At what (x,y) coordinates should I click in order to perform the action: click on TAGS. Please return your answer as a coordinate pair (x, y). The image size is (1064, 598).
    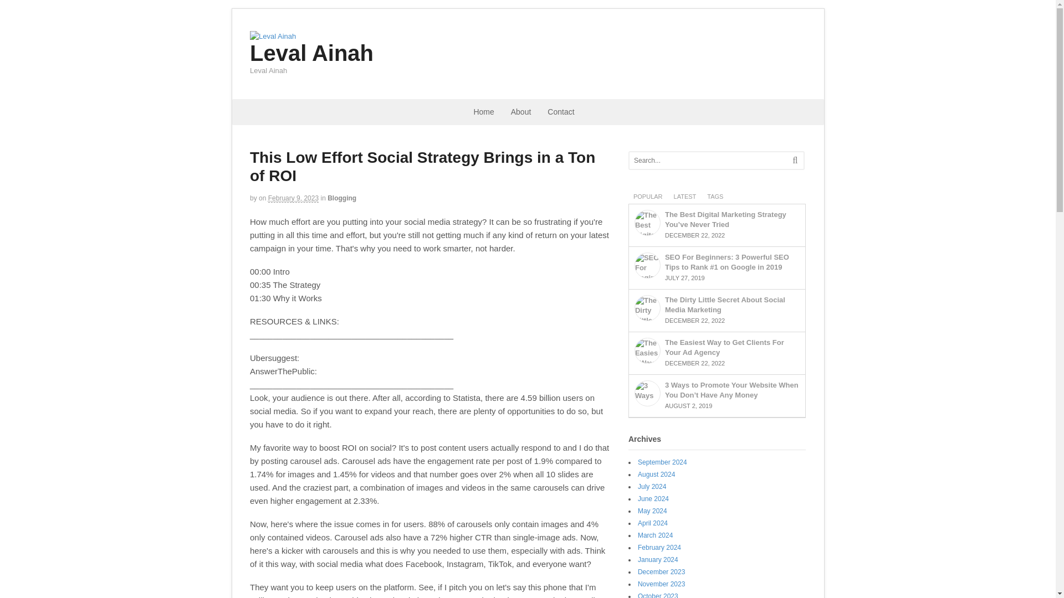
    Looking at the image, I should click on (715, 196).